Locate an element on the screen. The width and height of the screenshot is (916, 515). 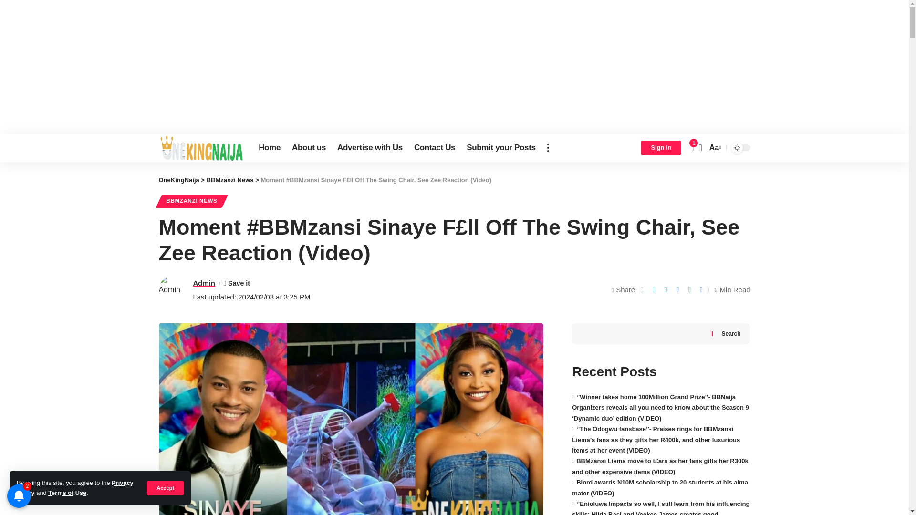
Accept is located at coordinates (165, 487).